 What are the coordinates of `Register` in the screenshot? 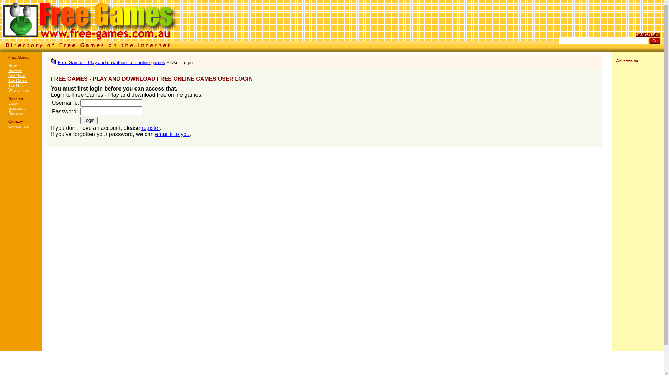 It's located at (16, 113).